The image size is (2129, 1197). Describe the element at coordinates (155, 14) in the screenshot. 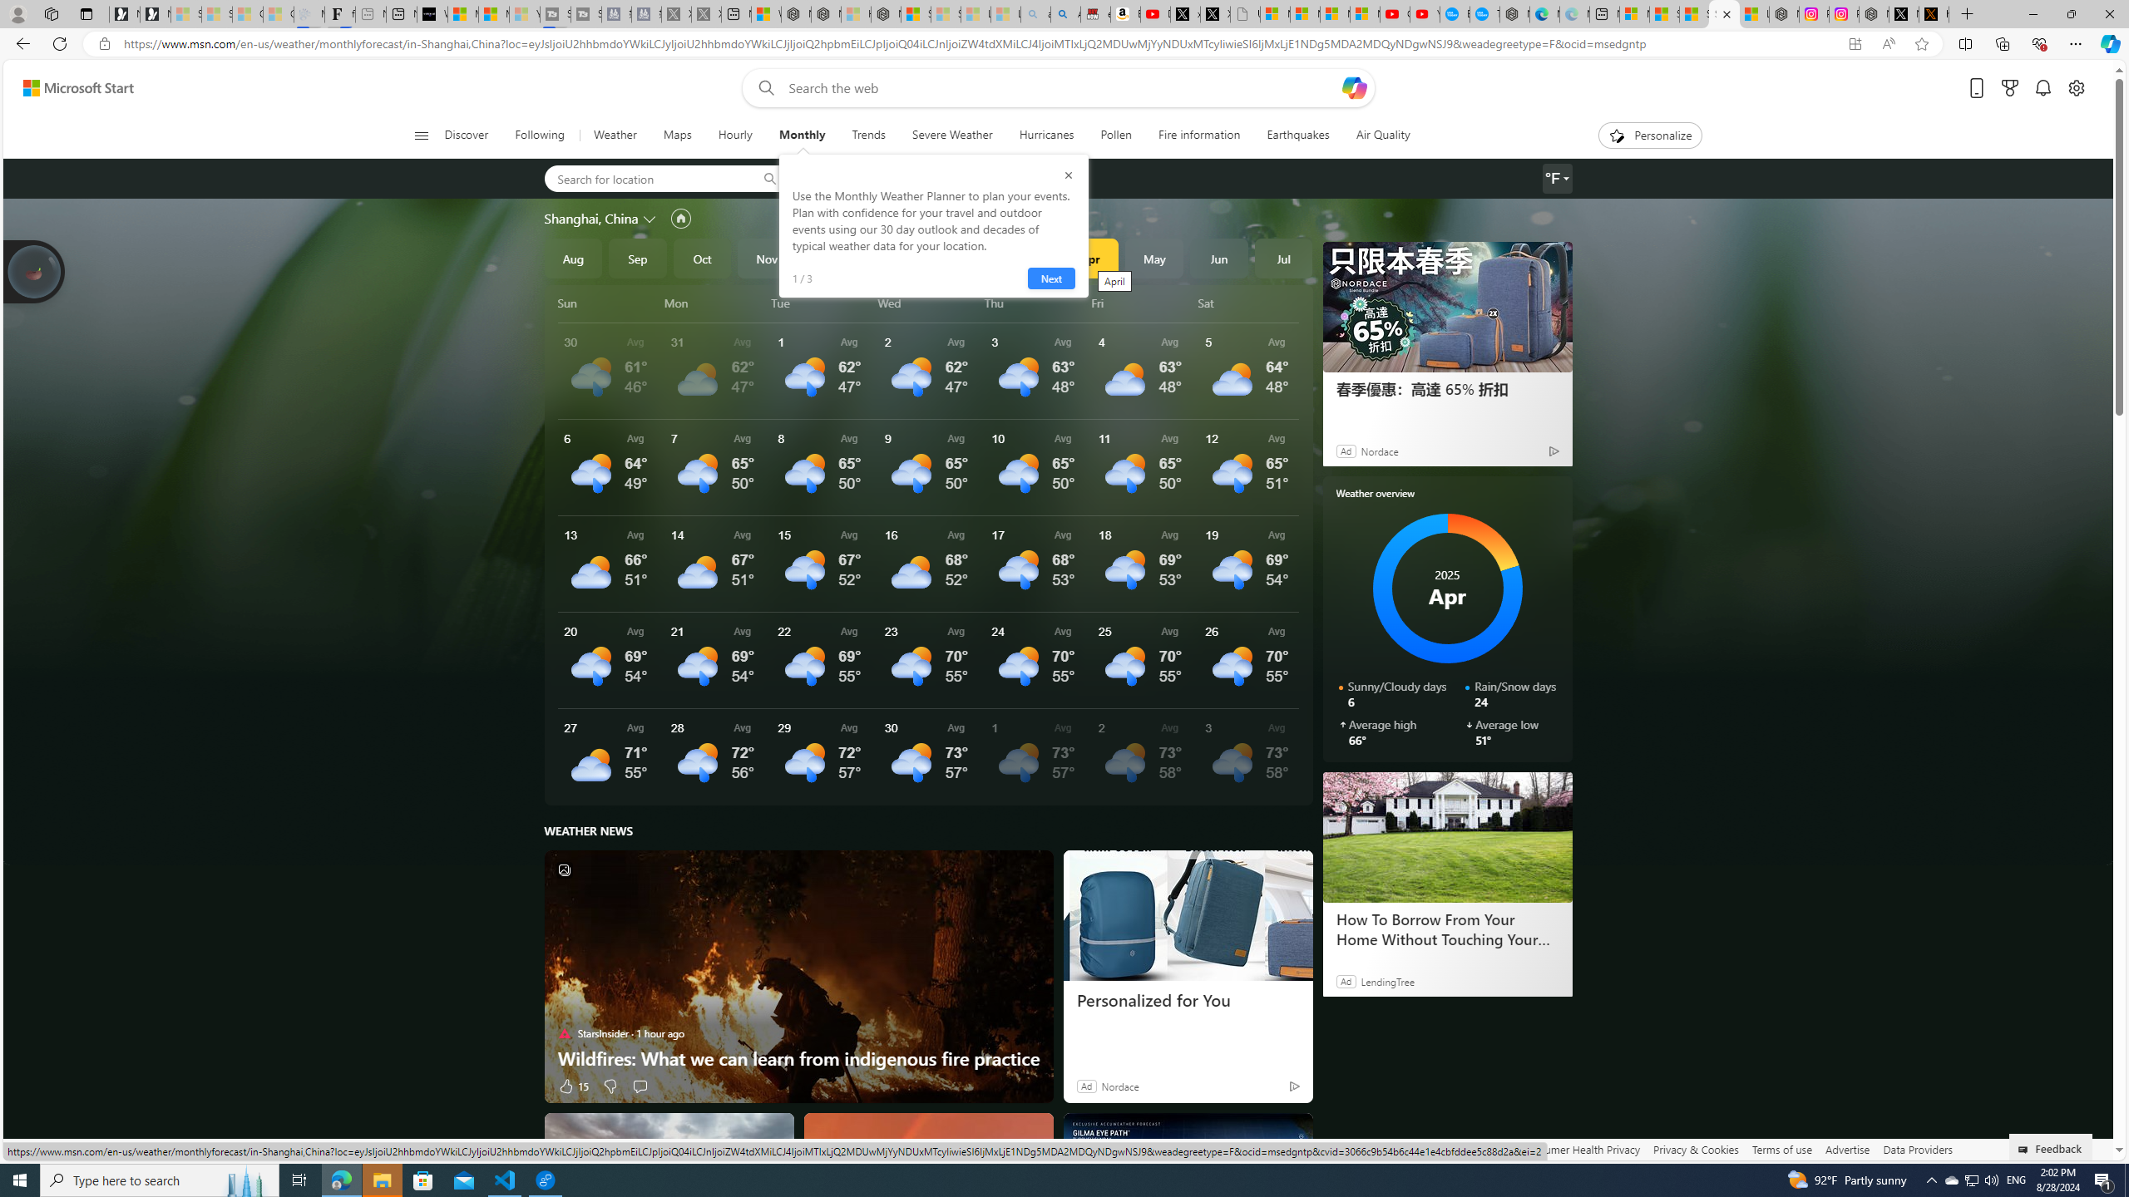

I see `Newsletter Sign Up` at that location.